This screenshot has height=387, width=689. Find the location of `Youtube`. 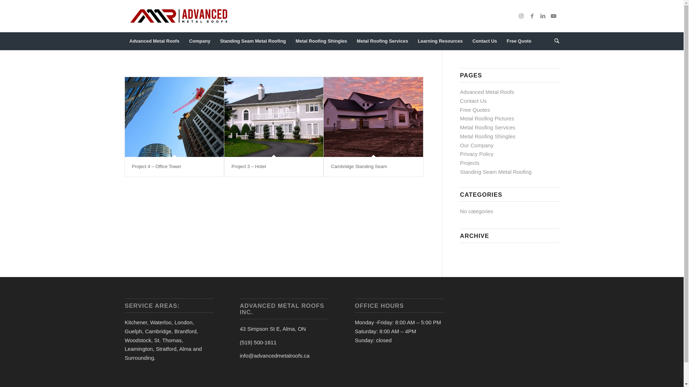

Youtube is located at coordinates (554, 16).